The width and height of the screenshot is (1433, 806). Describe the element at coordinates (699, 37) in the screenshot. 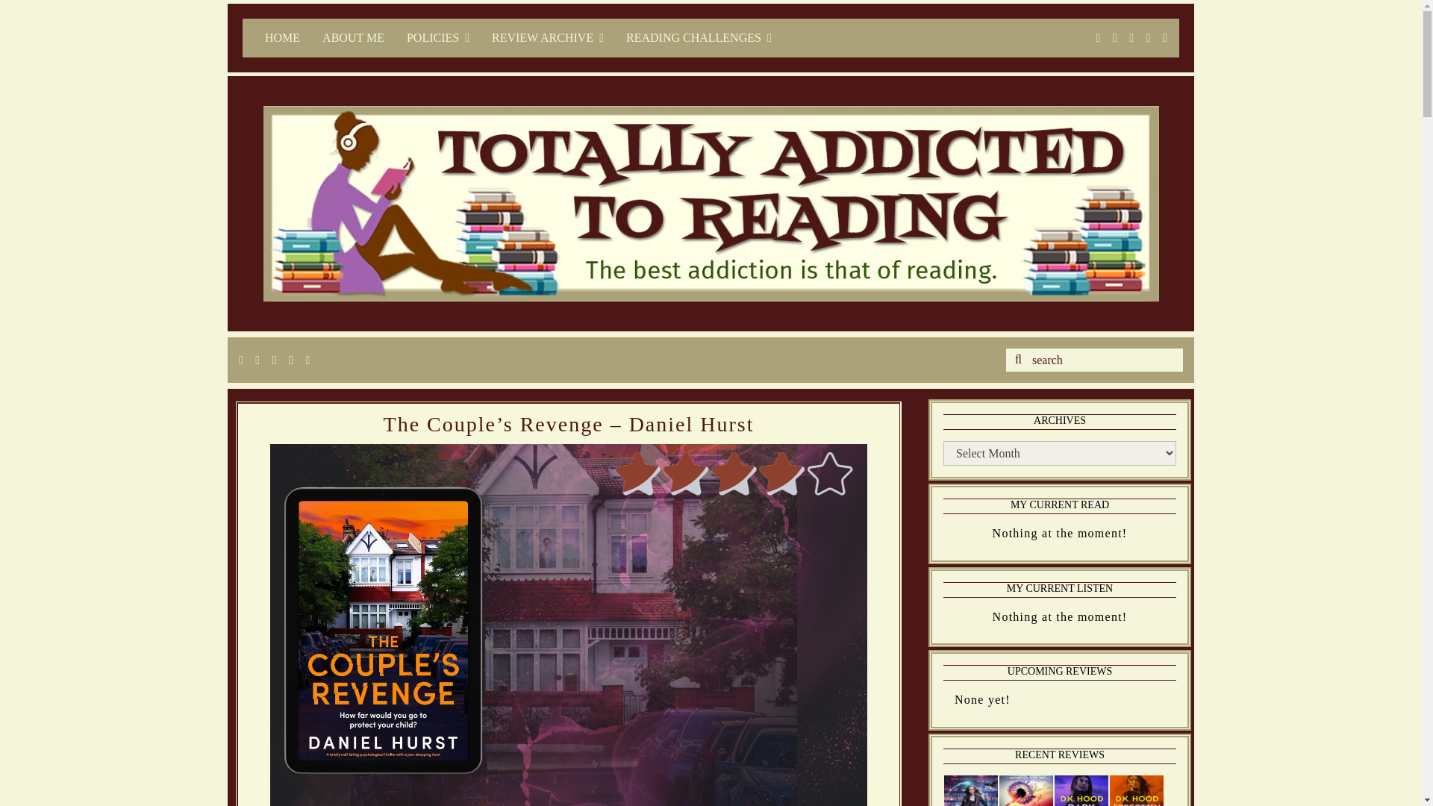

I see `READING CHALLENGES  ` at that location.